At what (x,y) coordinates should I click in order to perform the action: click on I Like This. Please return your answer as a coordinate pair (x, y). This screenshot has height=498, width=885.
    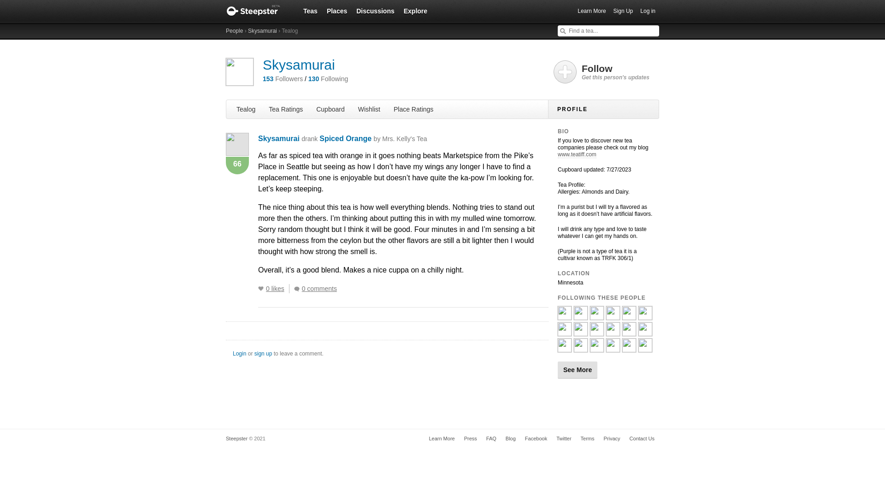
    Looking at the image, I should click on (261, 289).